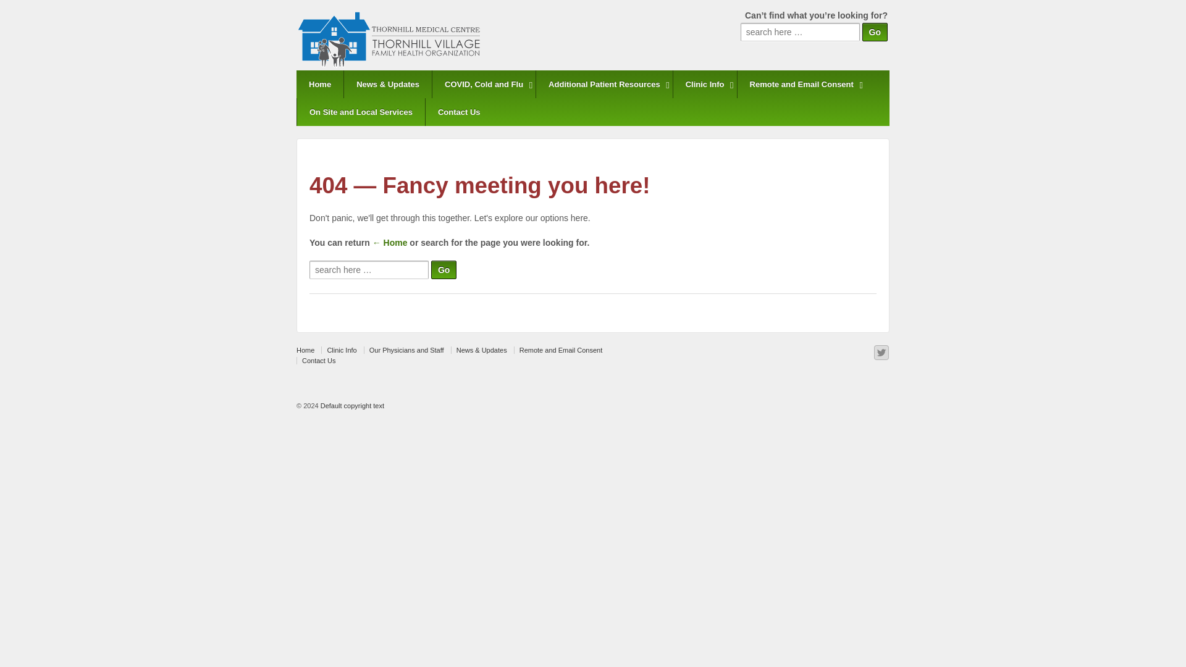 The width and height of the screenshot is (1186, 667). What do you see at coordinates (320, 84) in the screenshot?
I see `Home` at bounding box center [320, 84].